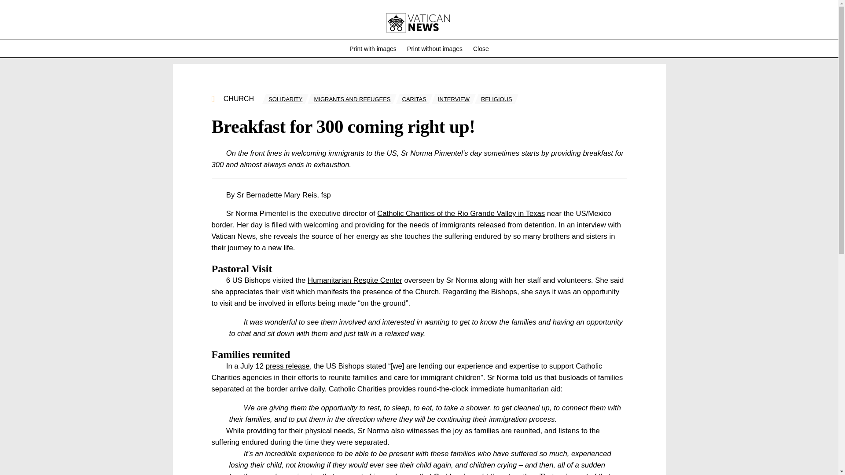 The height and width of the screenshot is (475, 845). I want to click on TagList for "Caritas", so click(415, 99).